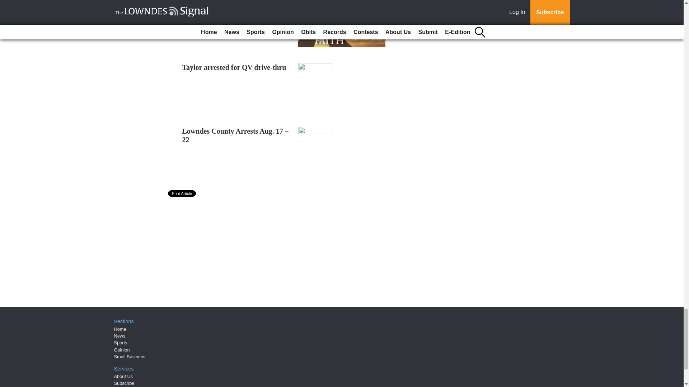  Describe the element at coordinates (234, 67) in the screenshot. I see `Taylor arrested for QV drive-thru` at that location.